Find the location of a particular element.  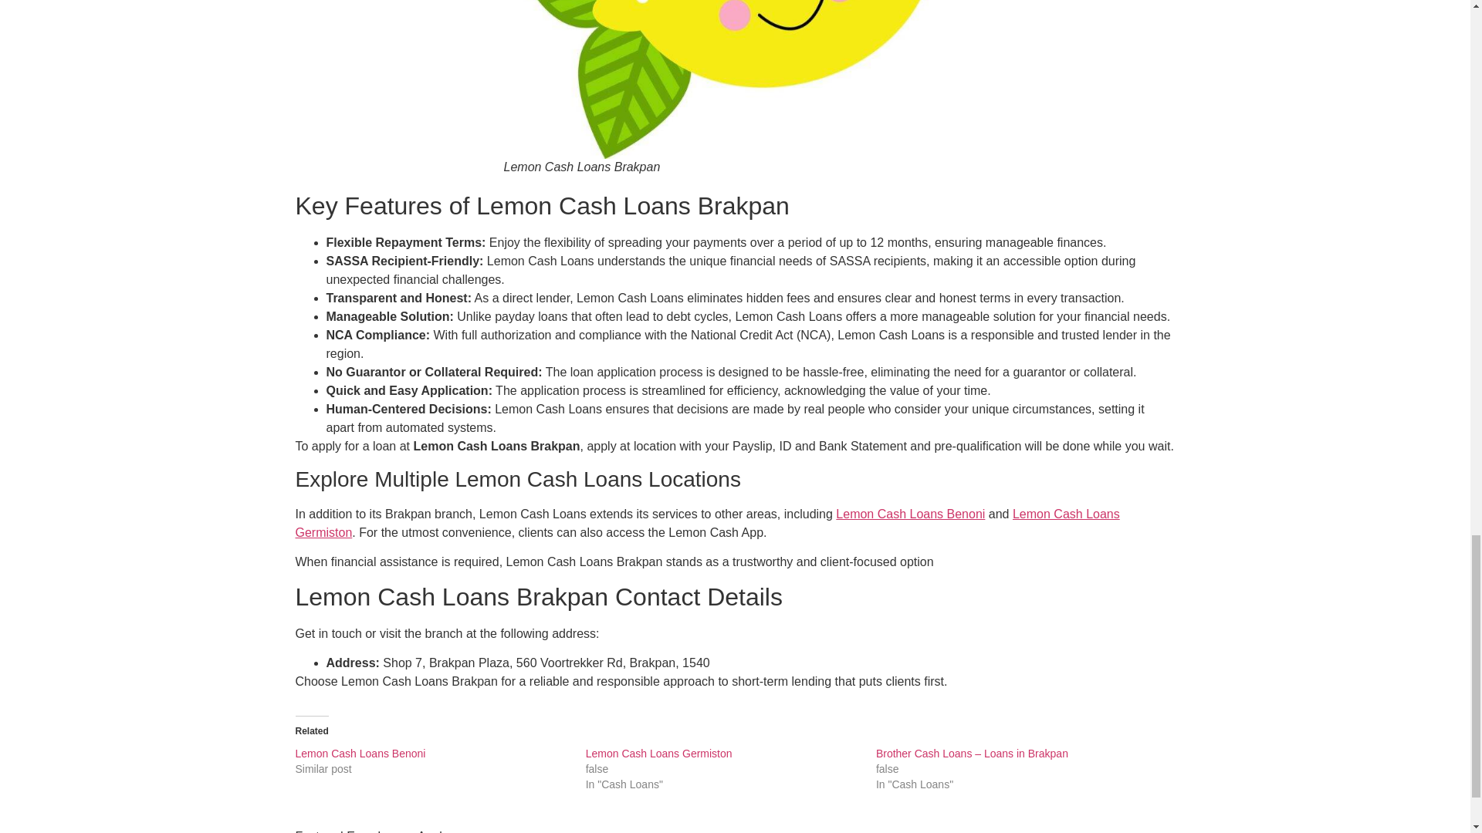

Lemon Cash Loans Germiston is located at coordinates (707, 523).